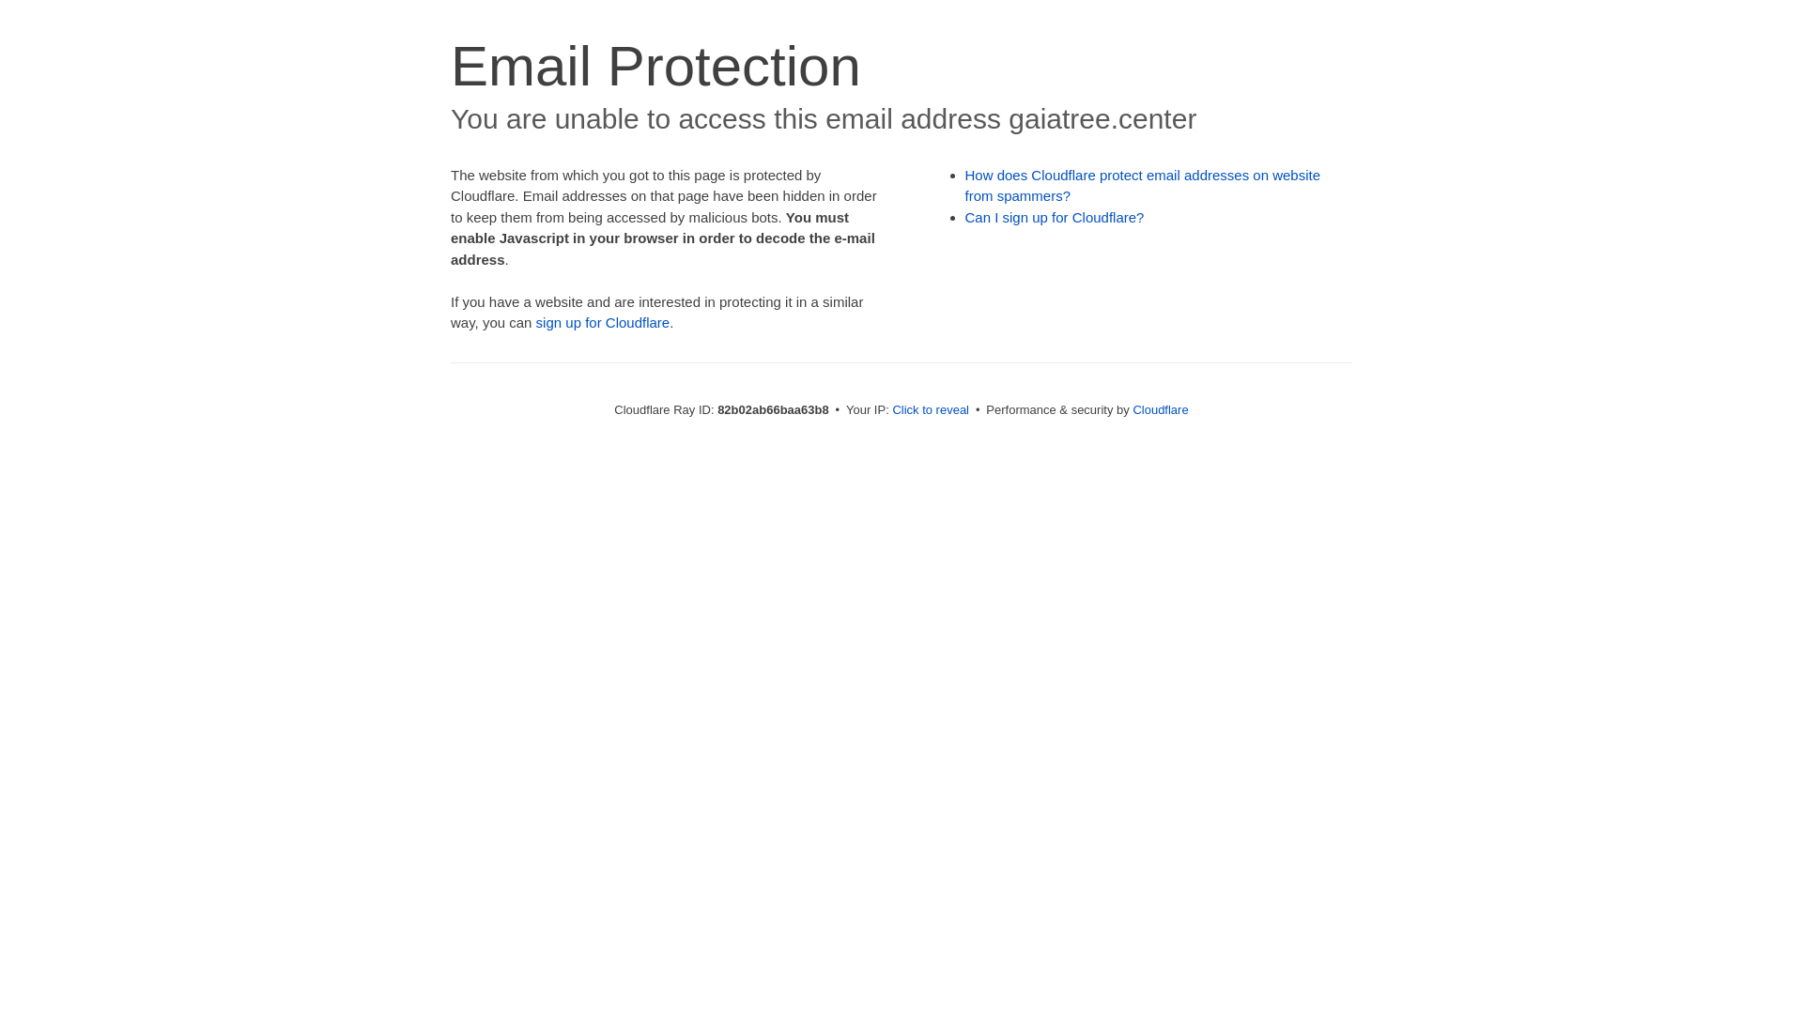 This screenshot has height=1014, width=1803. Describe the element at coordinates (931, 409) in the screenshot. I see `Click to reveal` at that location.